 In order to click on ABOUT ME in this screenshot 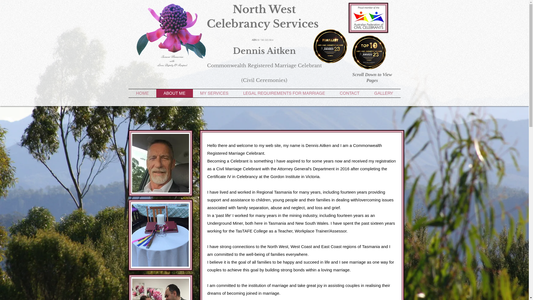, I will do `click(174, 93)`.